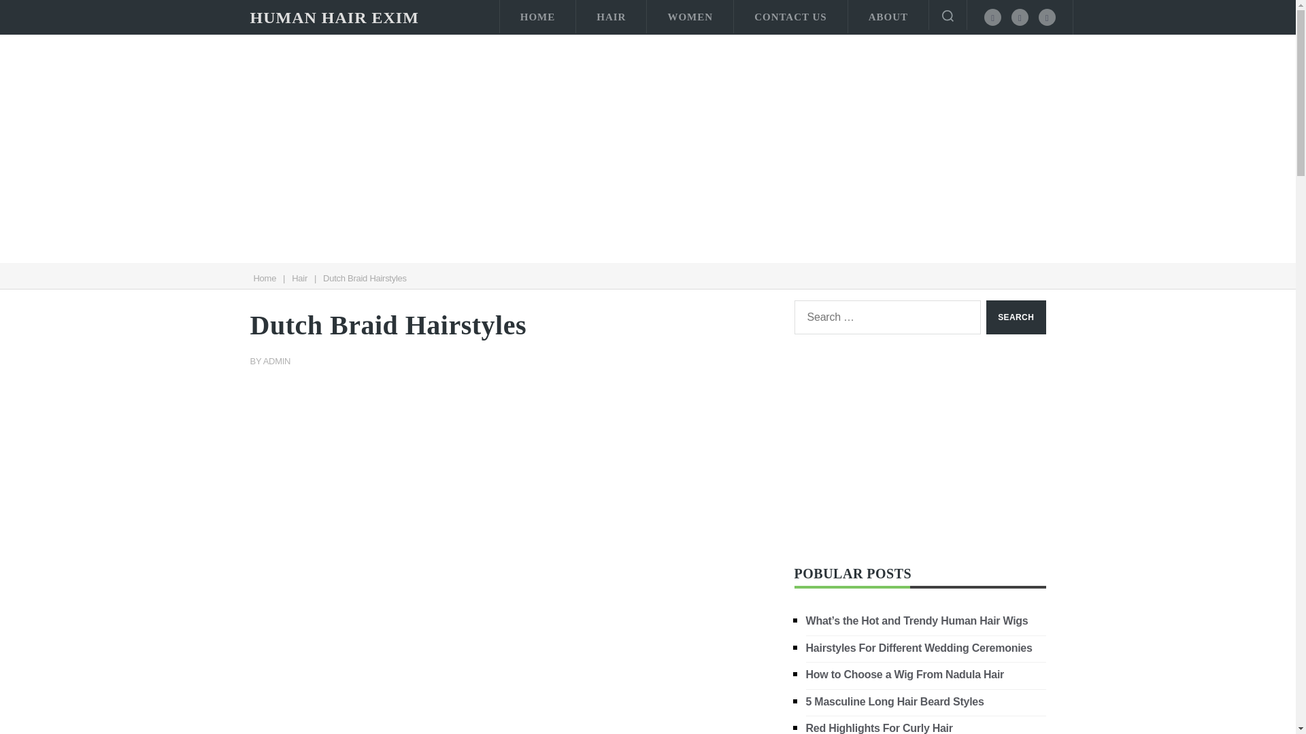  What do you see at coordinates (920, 450) in the screenshot?
I see `Advertisement` at bounding box center [920, 450].